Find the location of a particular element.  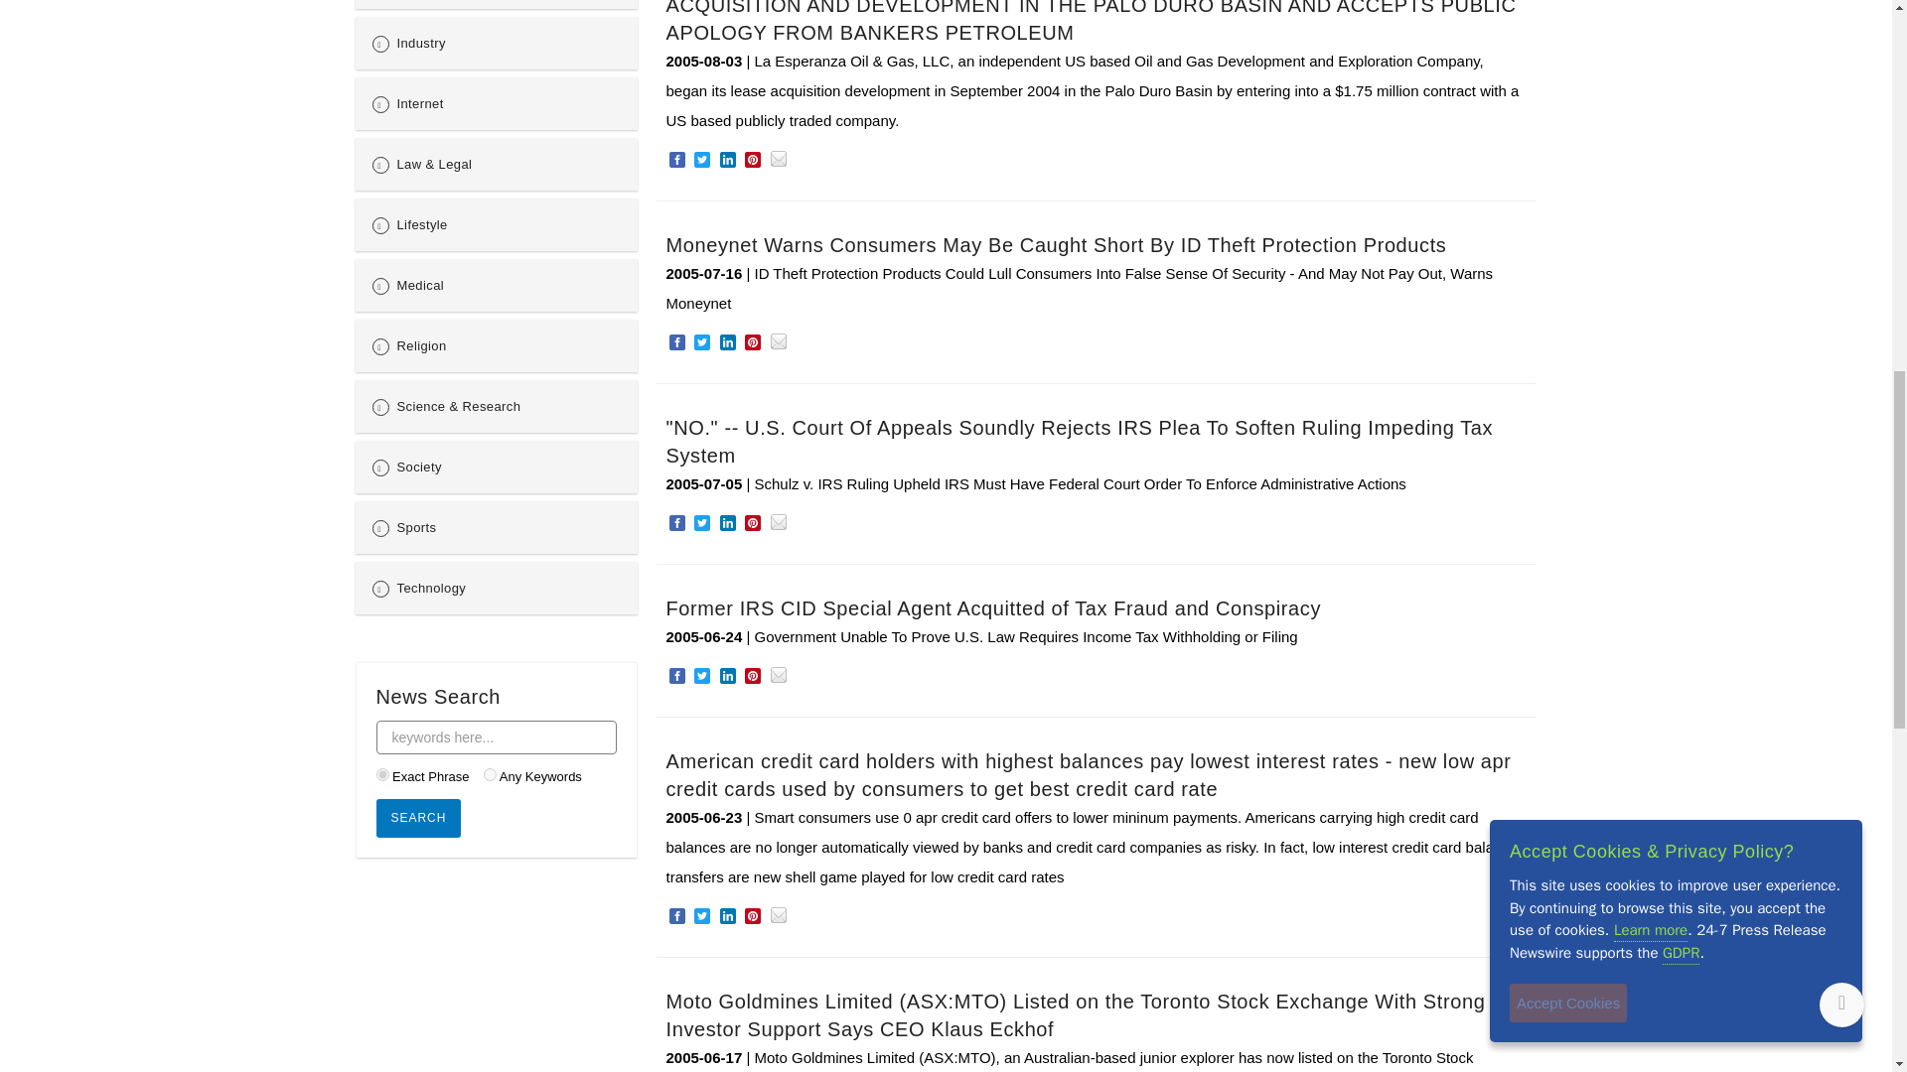

N is located at coordinates (490, 774).